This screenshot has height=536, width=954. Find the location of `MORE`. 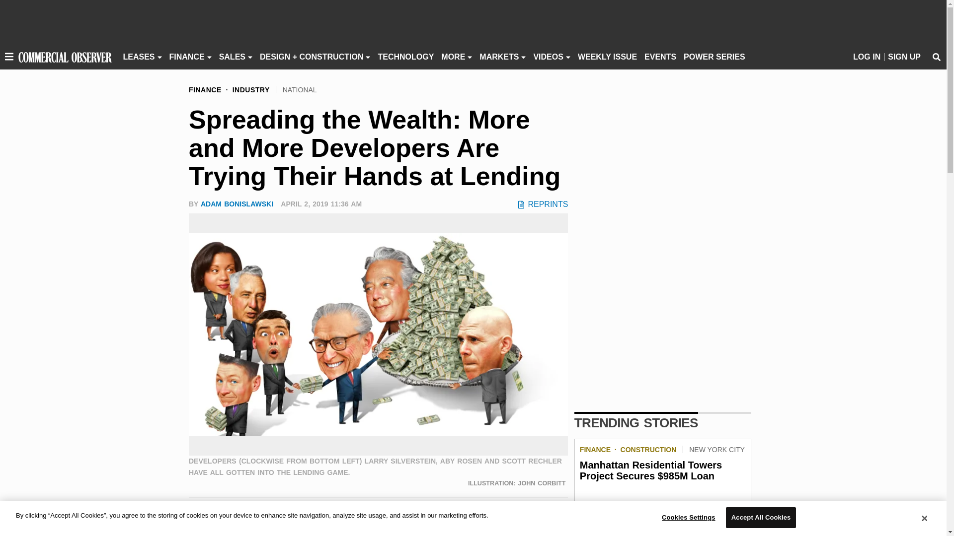

MORE is located at coordinates (453, 57).